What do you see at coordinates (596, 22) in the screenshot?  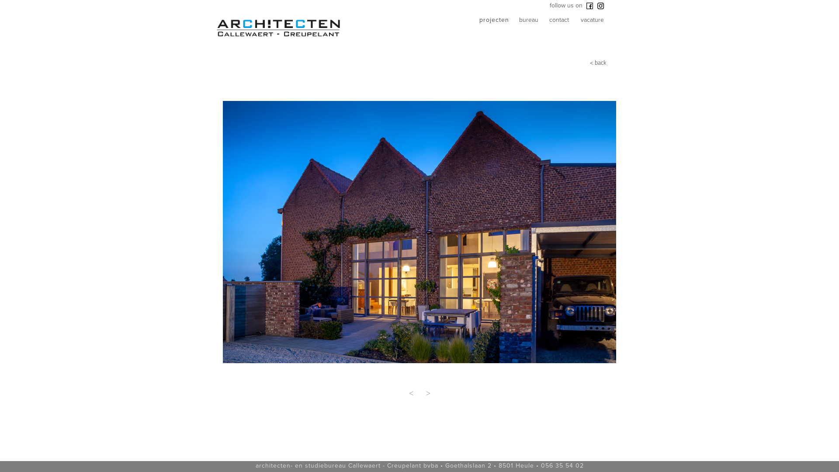 I see `vacature` at bounding box center [596, 22].